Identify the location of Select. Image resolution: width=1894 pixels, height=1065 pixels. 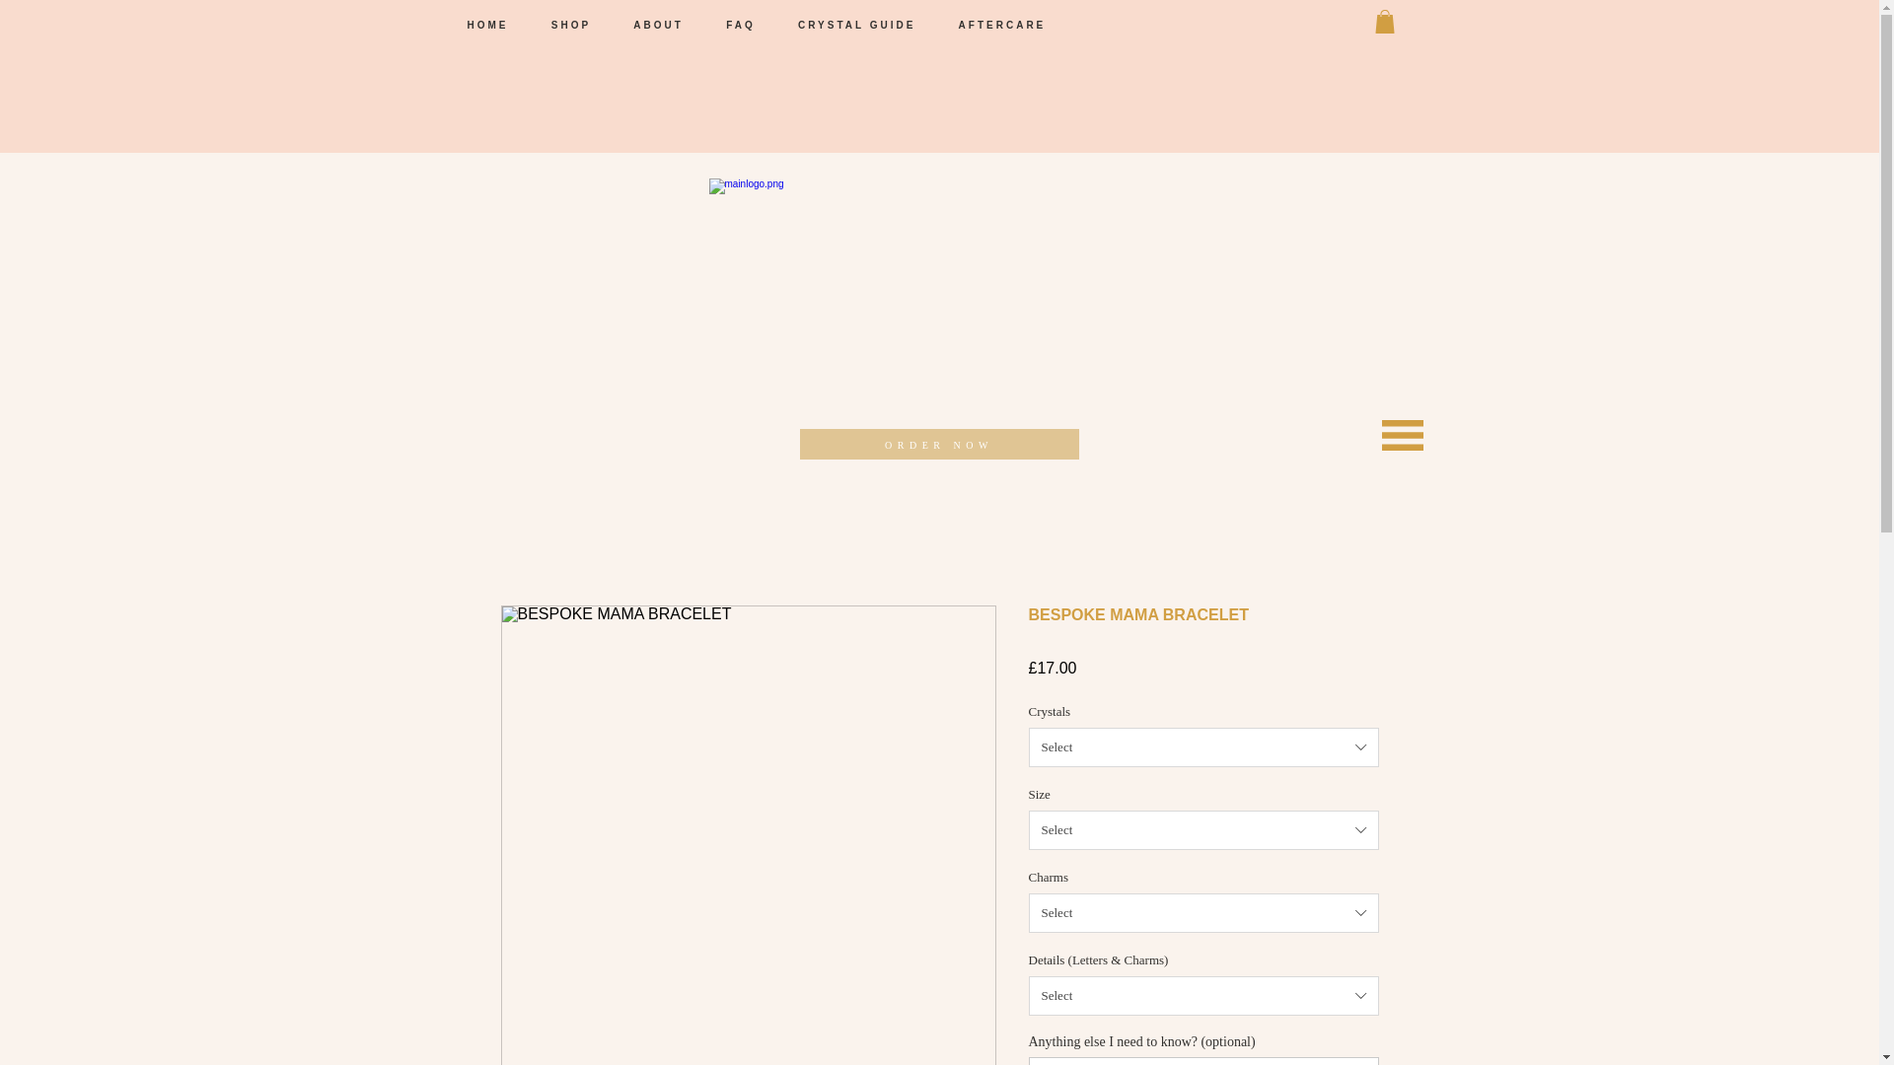
(1203, 746).